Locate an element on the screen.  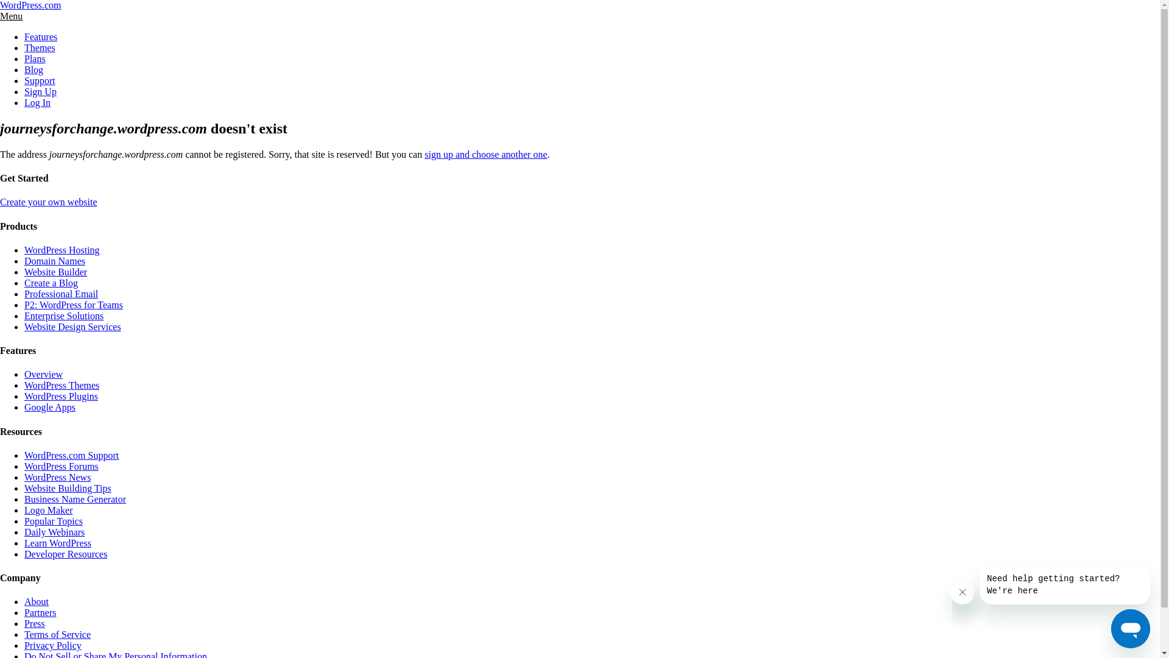
Message from company is located at coordinates (1065, 585).